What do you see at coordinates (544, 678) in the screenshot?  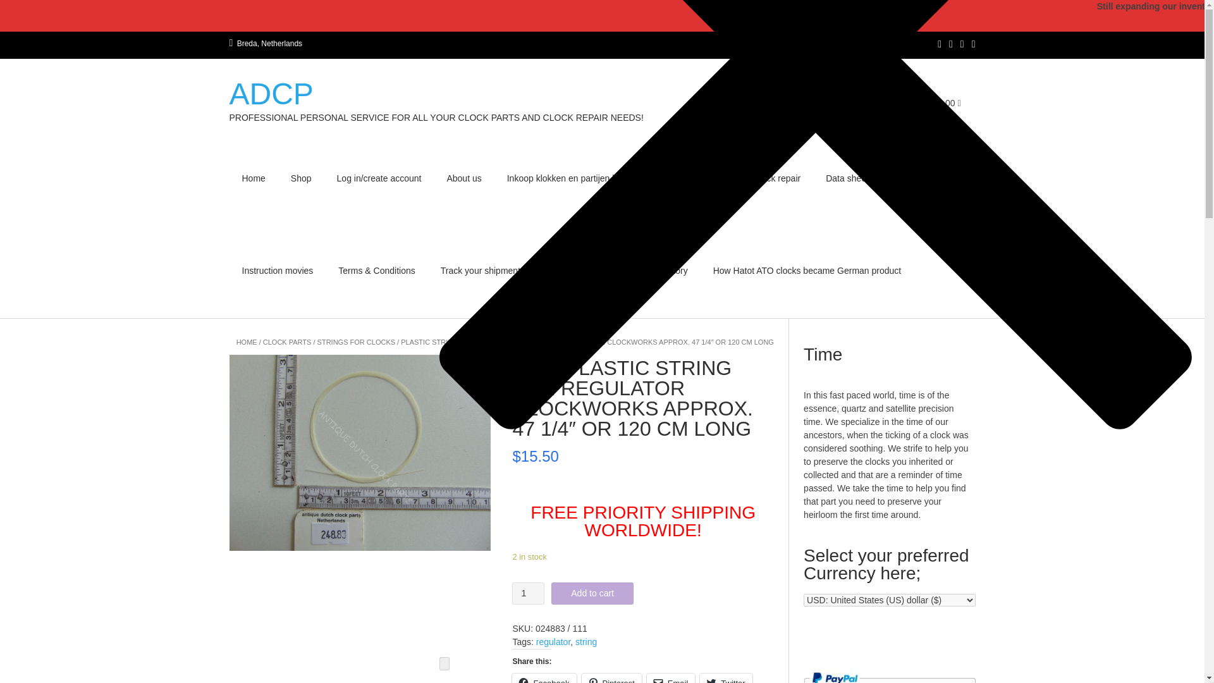 I see `Click to share on Facebook` at bounding box center [544, 678].